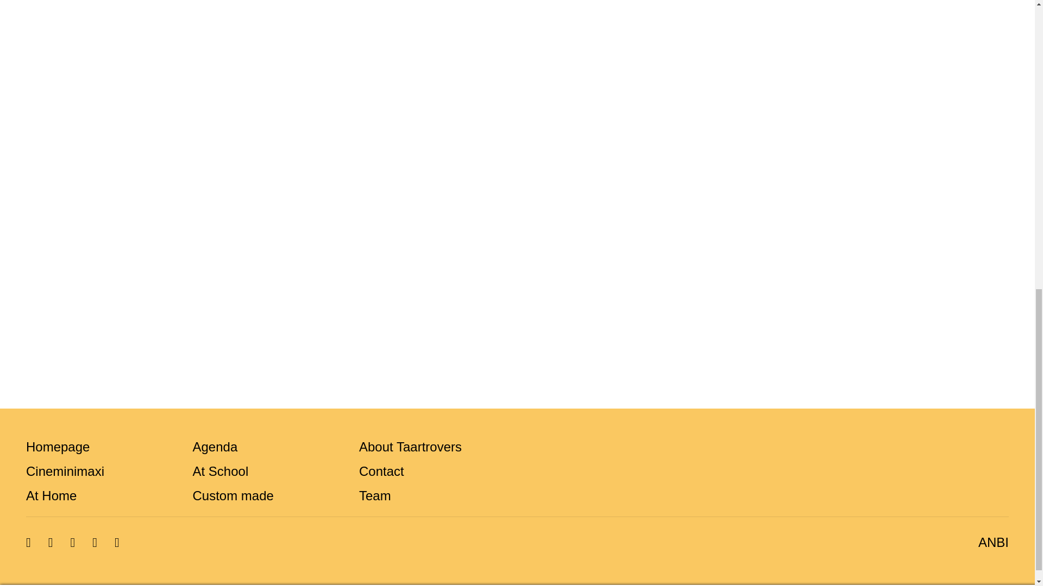 Image resolution: width=1043 pixels, height=586 pixels. What do you see at coordinates (989, 542) in the screenshot?
I see `ANBI` at bounding box center [989, 542].